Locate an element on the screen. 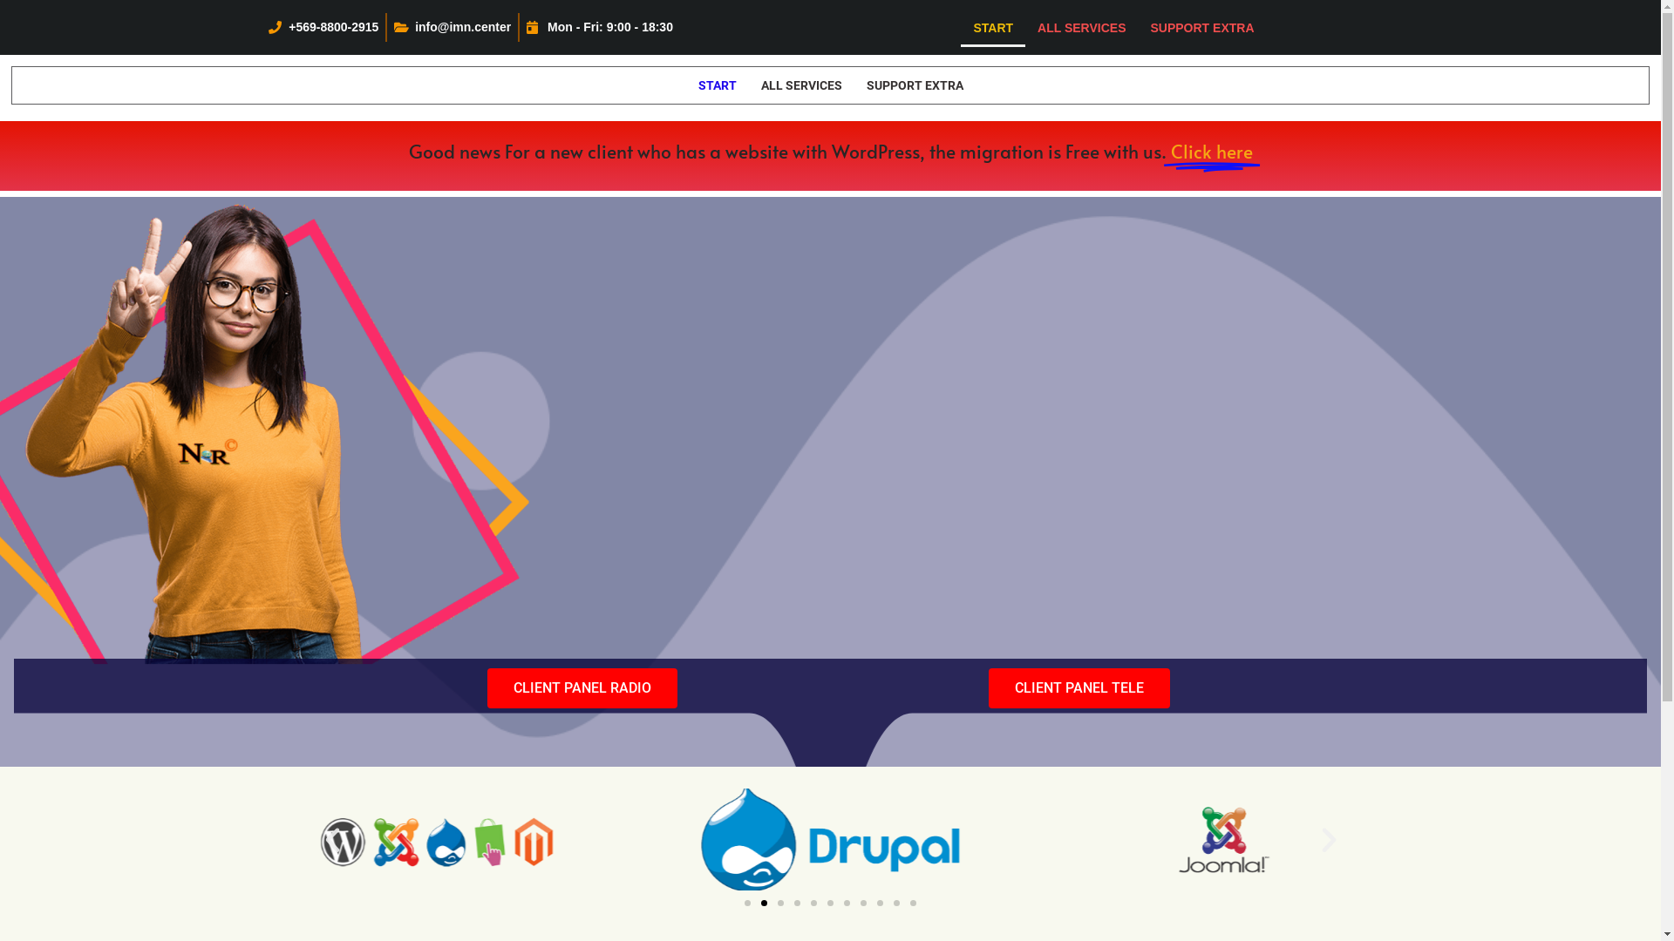 This screenshot has height=941, width=1674. ALL SERVICES is located at coordinates (800, 85).